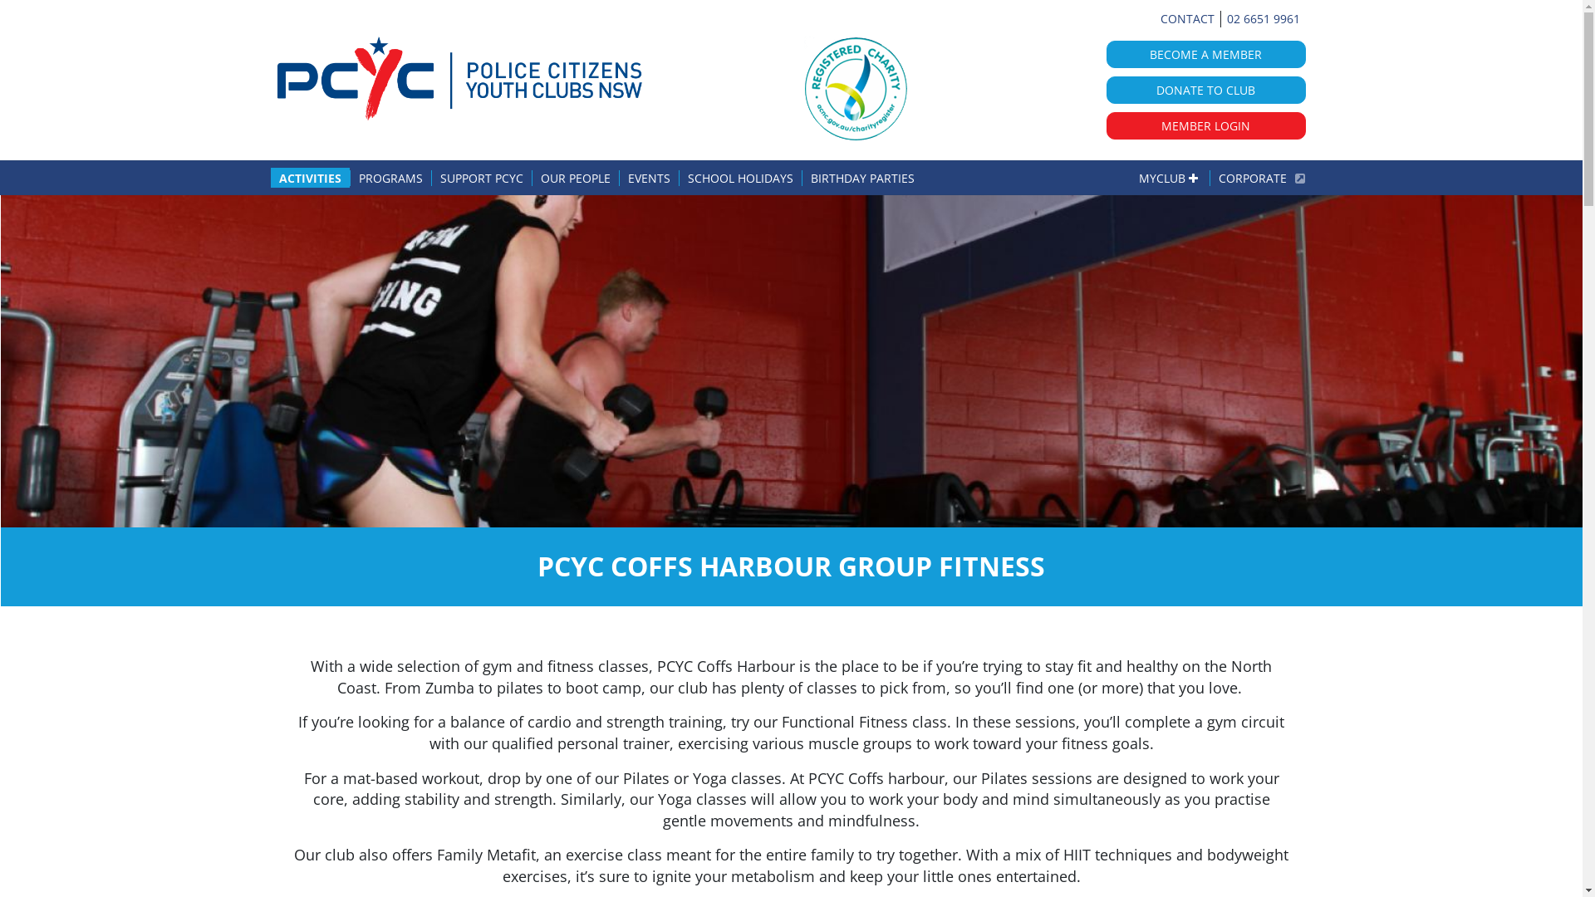 The image size is (1595, 897). What do you see at coordinates (1173, 178) in the screenshot?
I see `MYCLUB` at bounding box center [1173, 178].